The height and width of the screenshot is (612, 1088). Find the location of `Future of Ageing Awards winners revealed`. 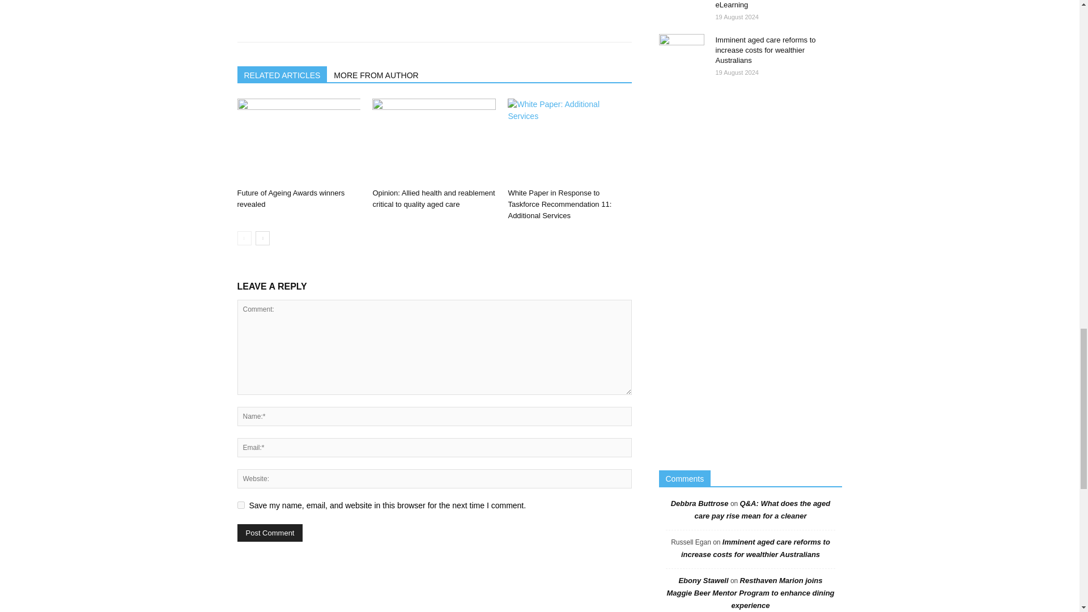

Future of Ageing Awards winners revealed is located at coordinates (291, 198).